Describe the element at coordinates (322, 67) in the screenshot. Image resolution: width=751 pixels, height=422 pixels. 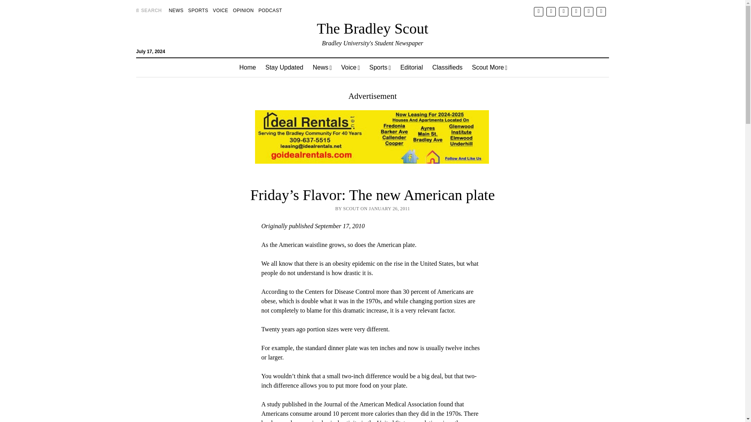
I see `News` at that location.